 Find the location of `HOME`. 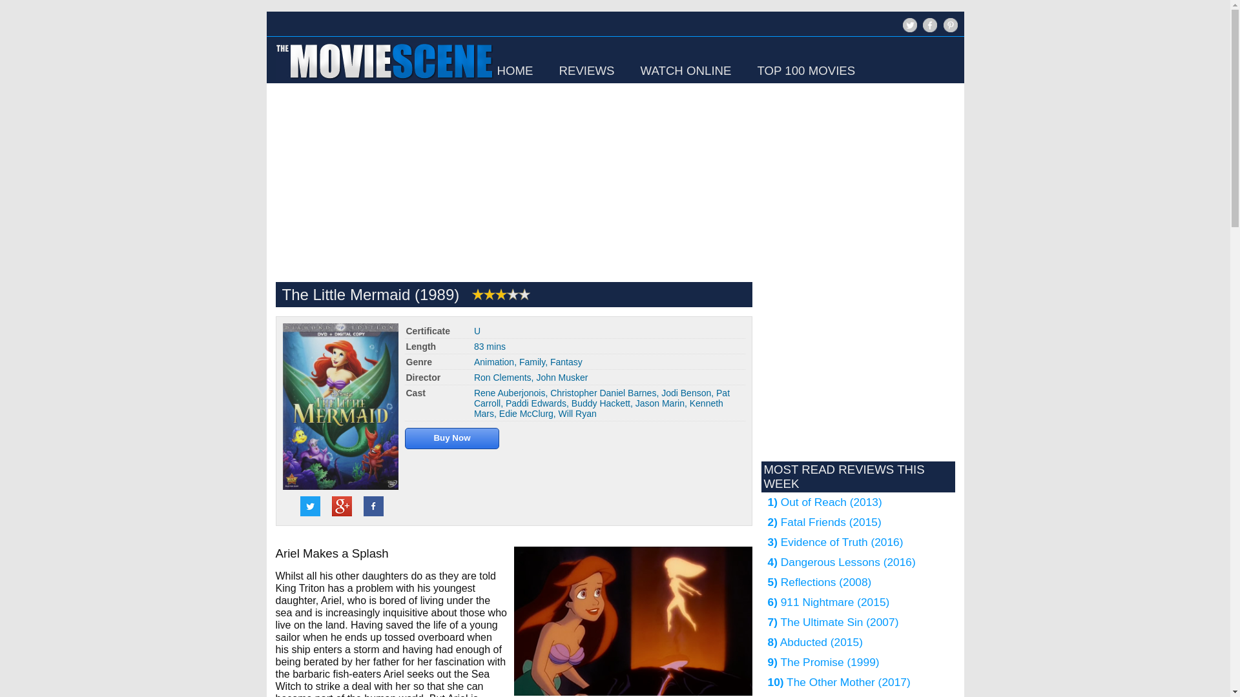

HOME is located at coordinates (515, 71).